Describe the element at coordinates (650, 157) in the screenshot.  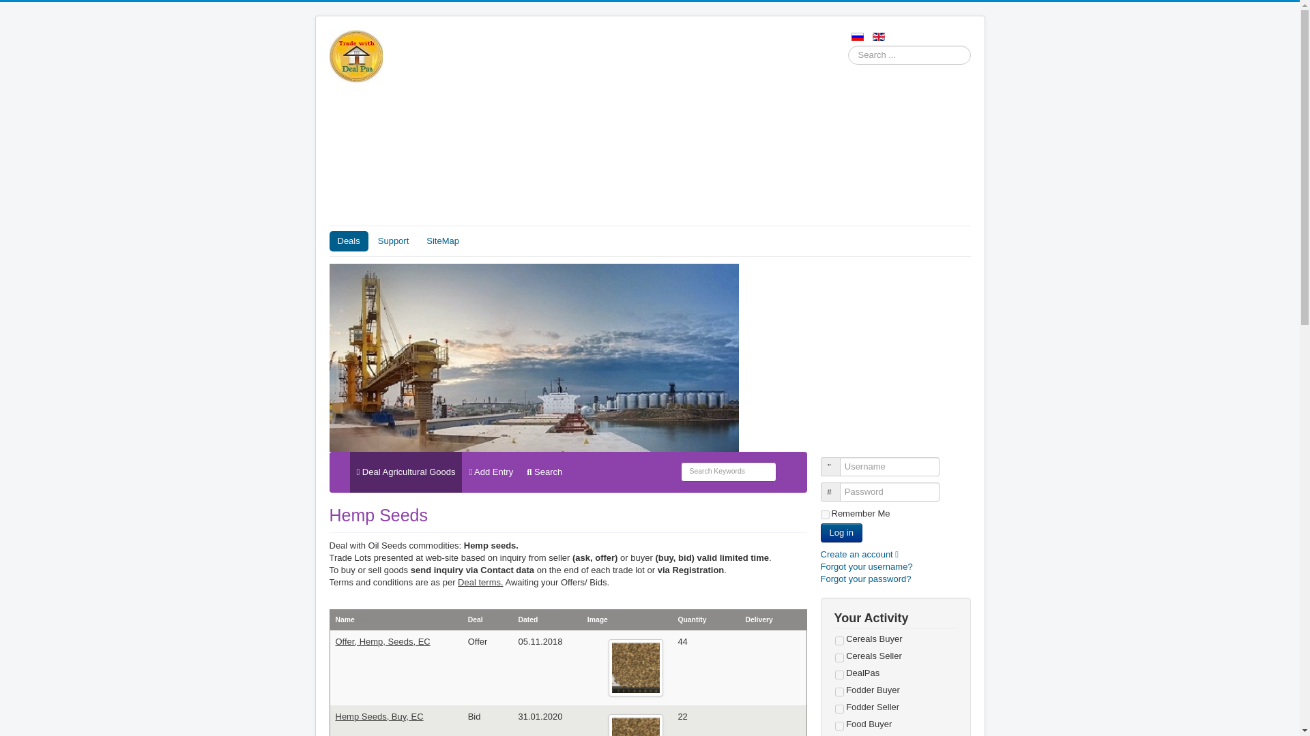
I see `Advertisement` at that location.